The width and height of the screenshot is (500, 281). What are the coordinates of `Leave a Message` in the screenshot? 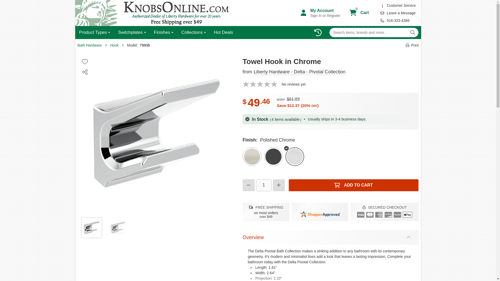 It's located at (398, 13).